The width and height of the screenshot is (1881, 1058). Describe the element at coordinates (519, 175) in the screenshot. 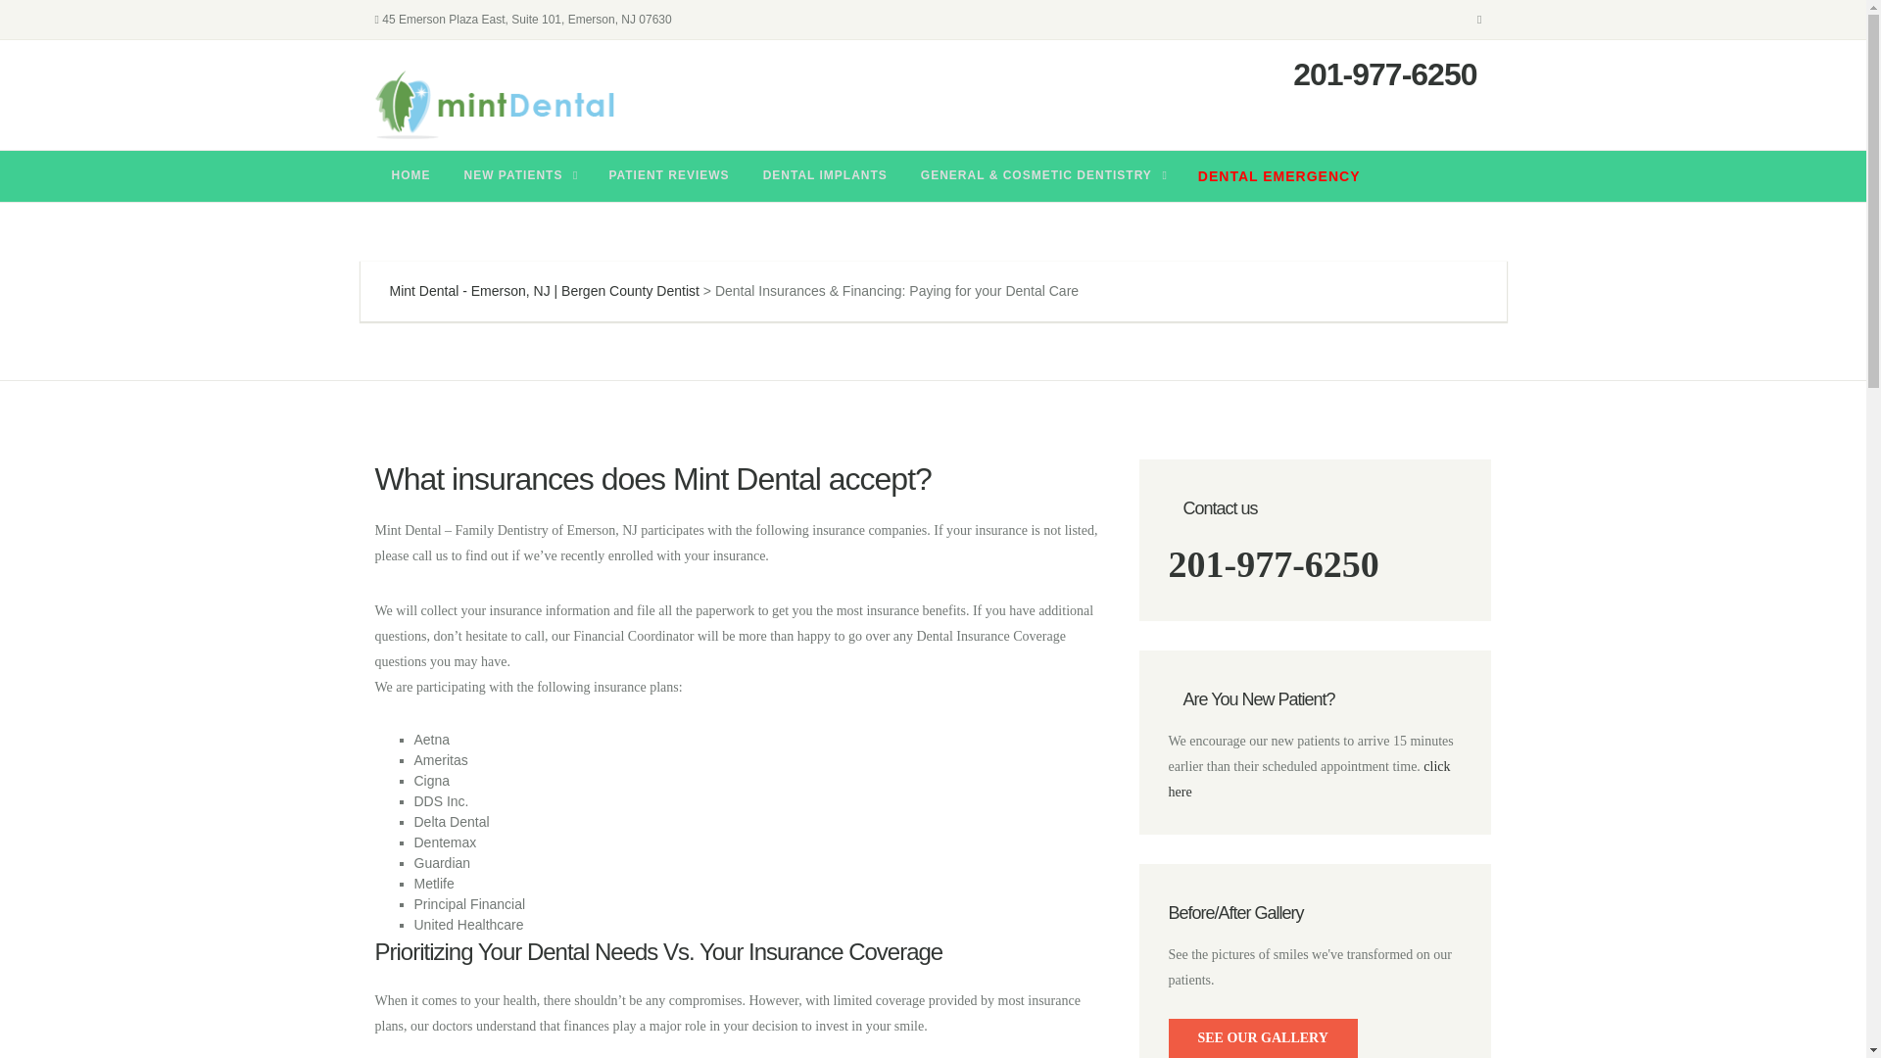

I see `NEW PATIENTS` at that location.